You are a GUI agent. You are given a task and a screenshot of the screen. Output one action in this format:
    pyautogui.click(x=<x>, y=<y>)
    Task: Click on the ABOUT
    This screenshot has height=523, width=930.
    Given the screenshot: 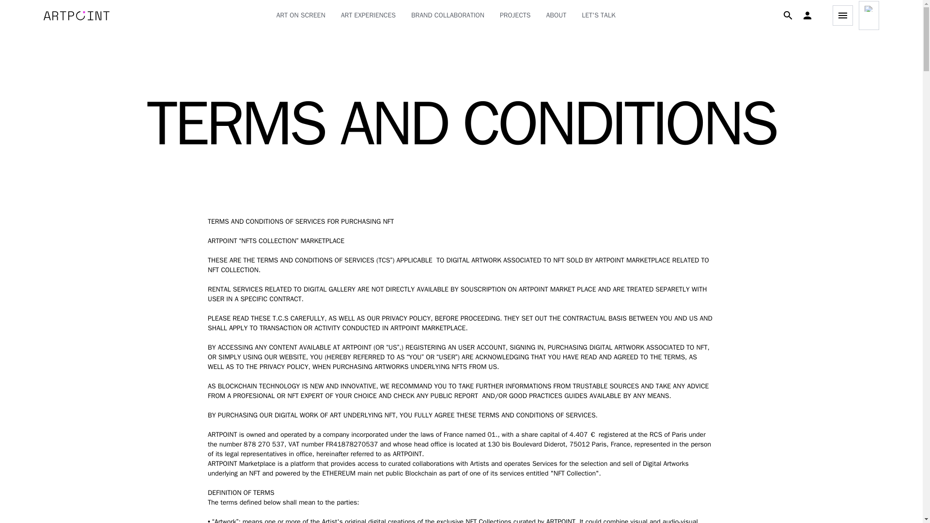 What is the action you would take?
    pyautogui.click(x=556, y=15)
    